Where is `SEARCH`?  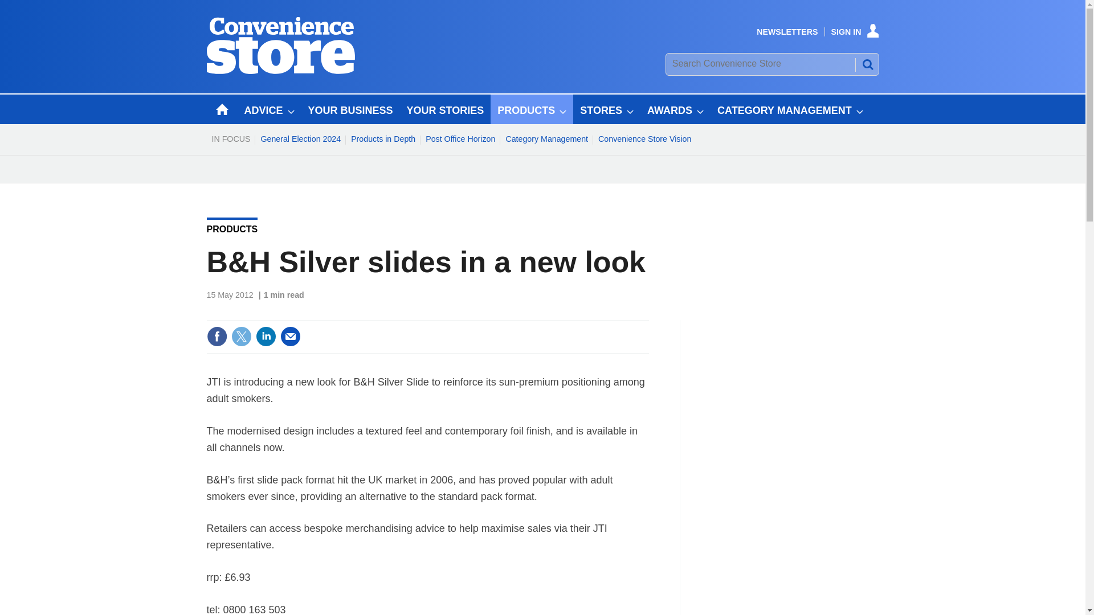 SEARCH is located at coordinates (867, 64).